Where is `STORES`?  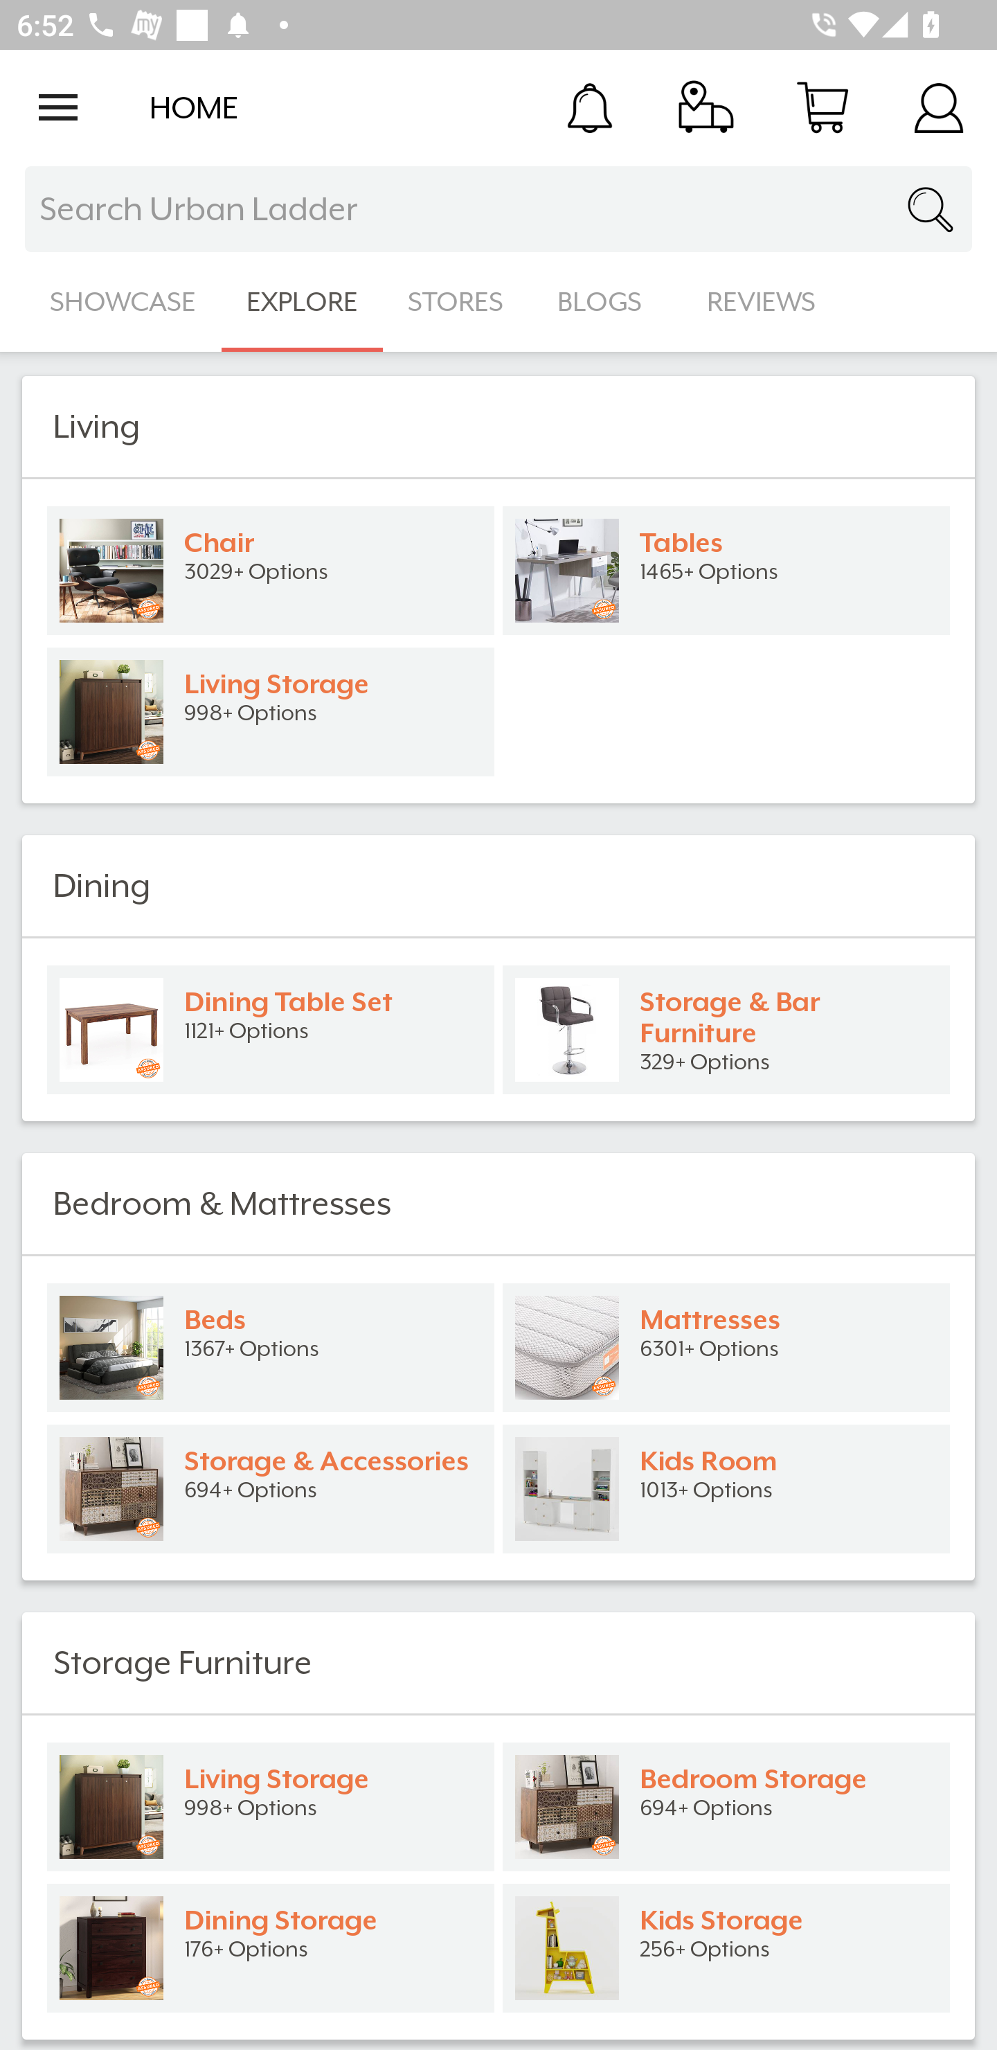
STORES is located at coordinates (457, 302).